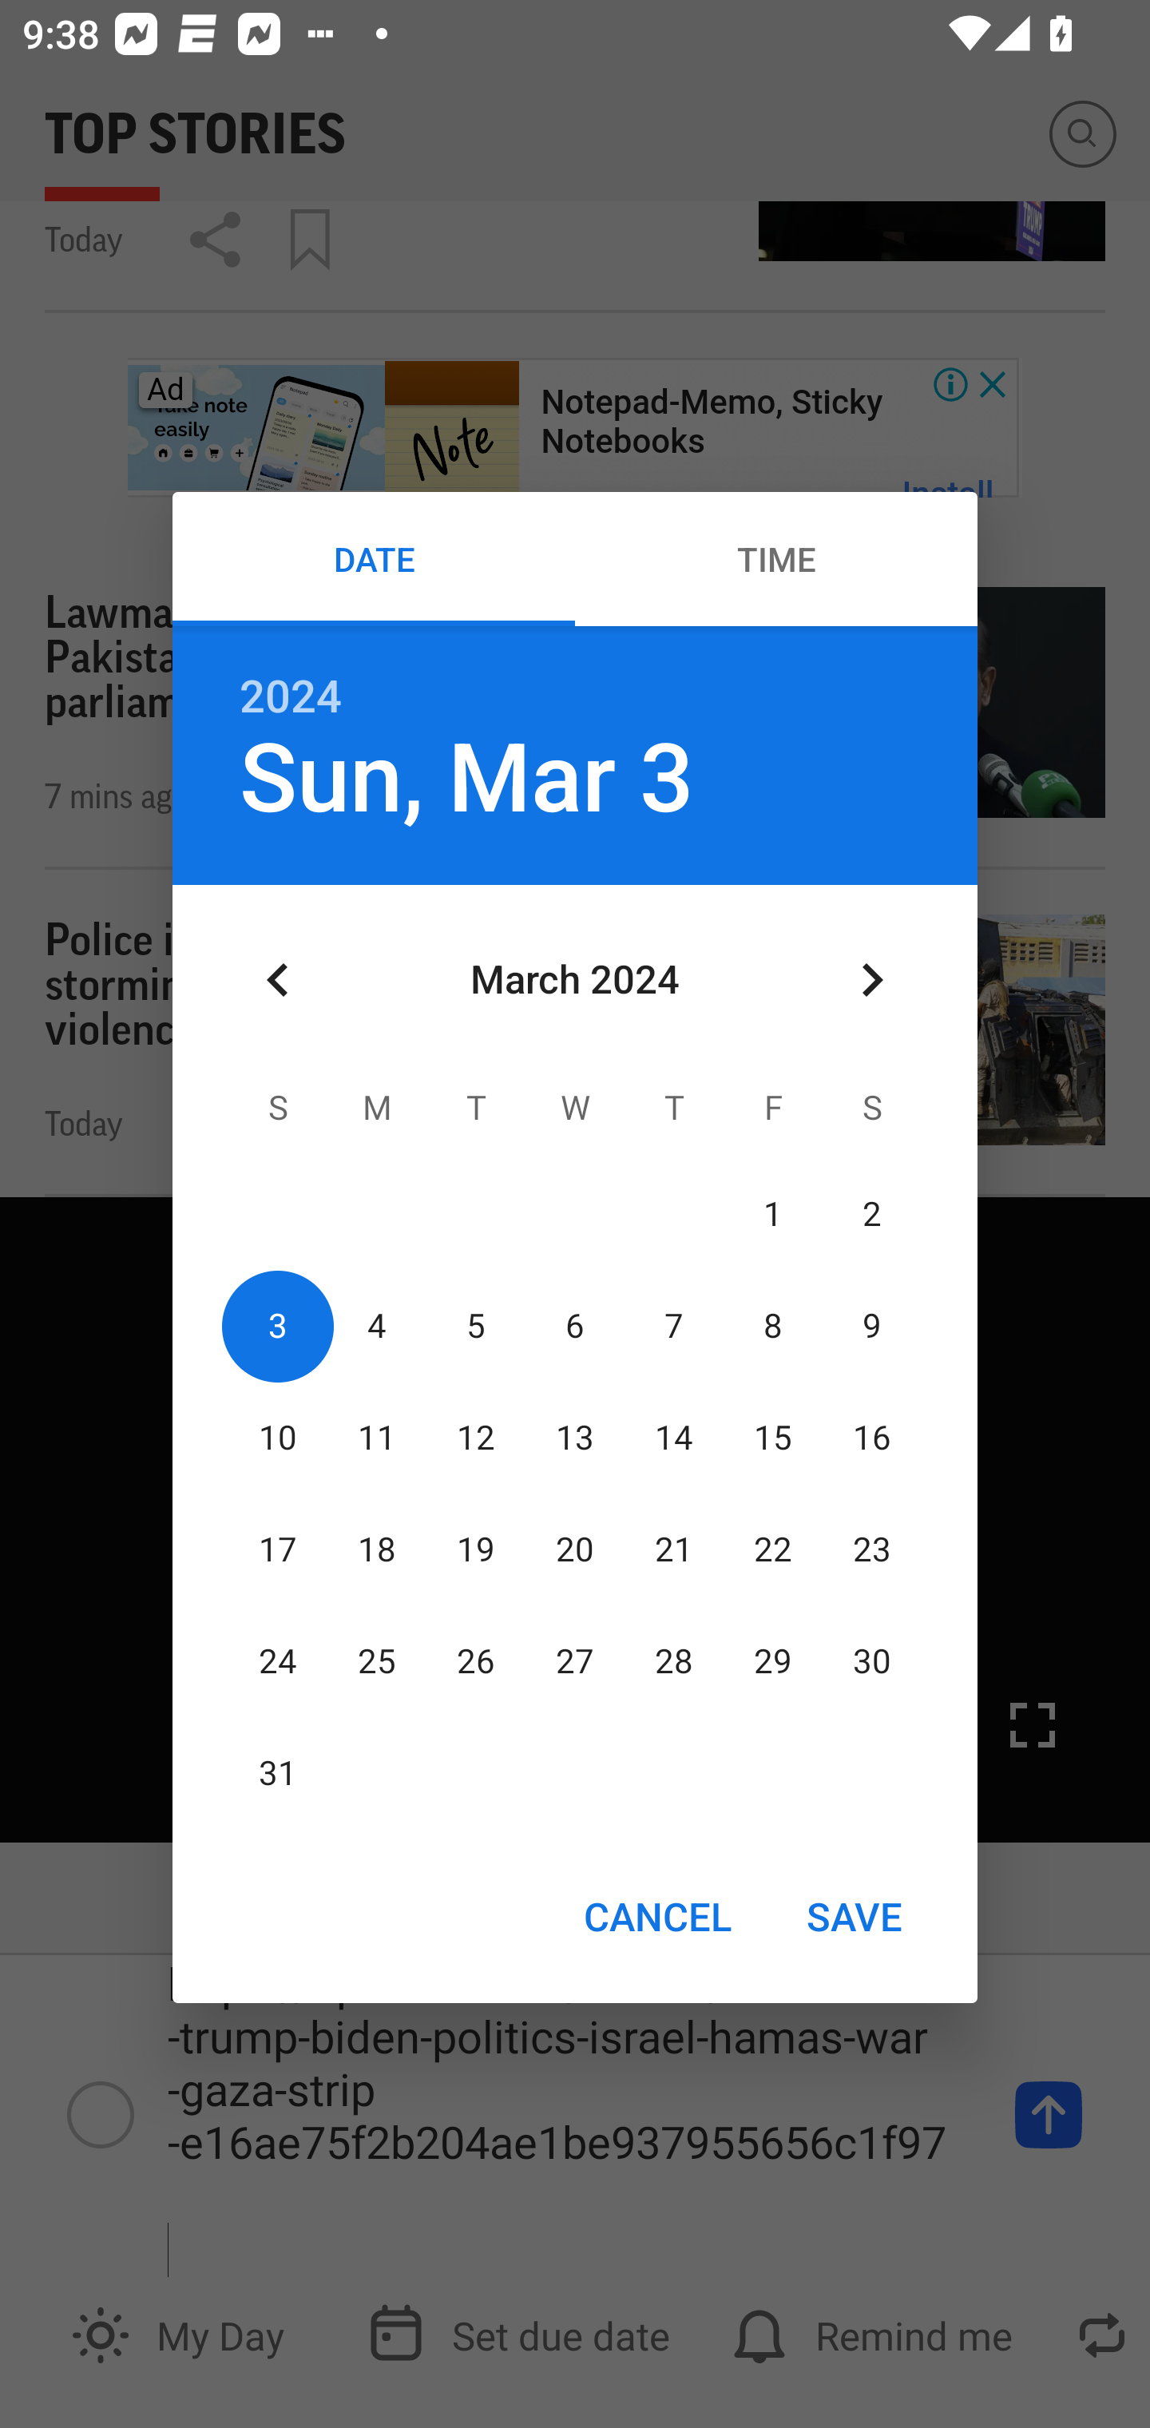 This screenshot has height=2428, width=1150. Describe the element at coordinates (575, 1663) in the screenshot. I see `27 27 March 2024` at that location.